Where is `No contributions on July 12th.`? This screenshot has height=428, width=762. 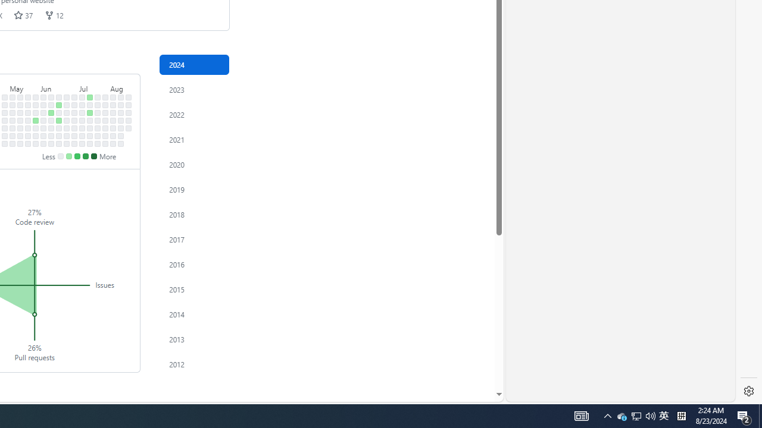
No contributions on July 12th. is located at coordinates (82, 136).